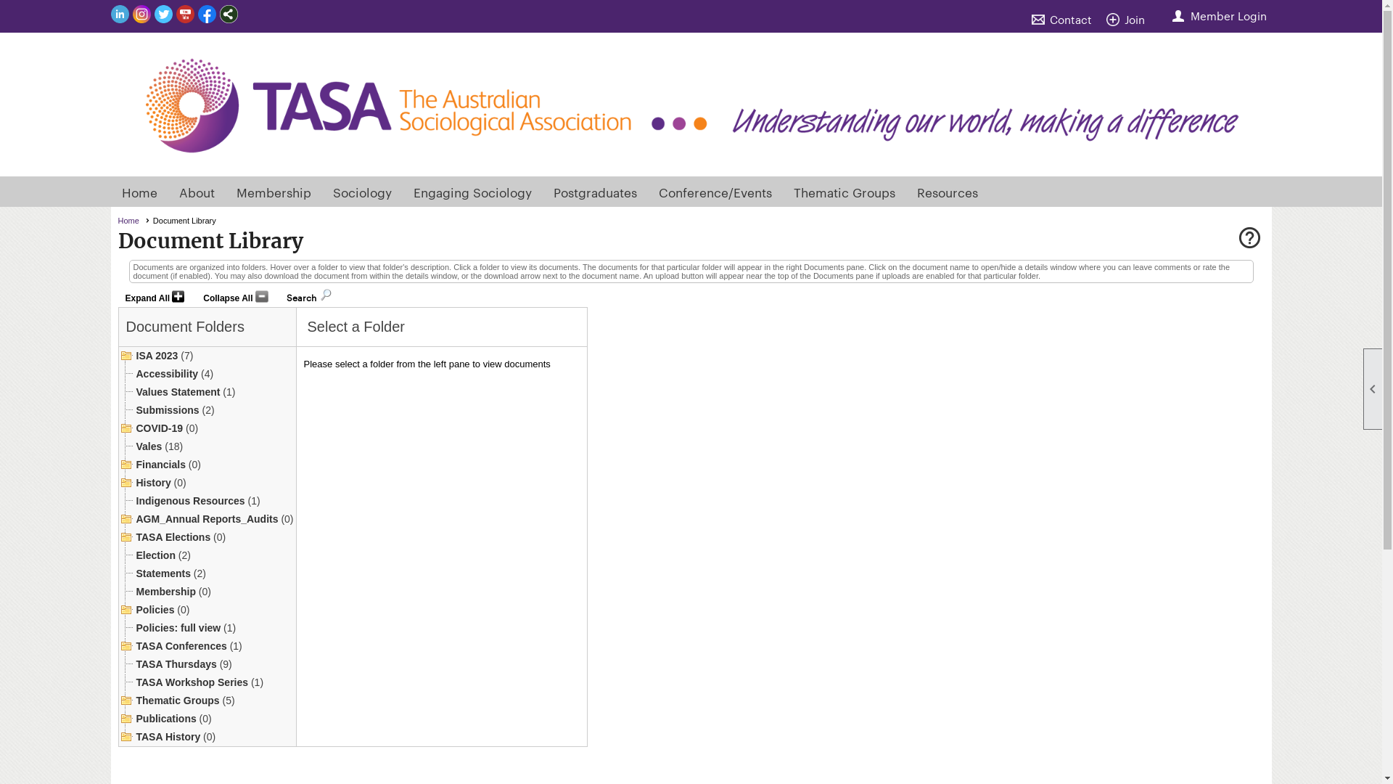  Describe the element at coordinates (1220, 16) in the screenshot. I see `Member Login` at that location.